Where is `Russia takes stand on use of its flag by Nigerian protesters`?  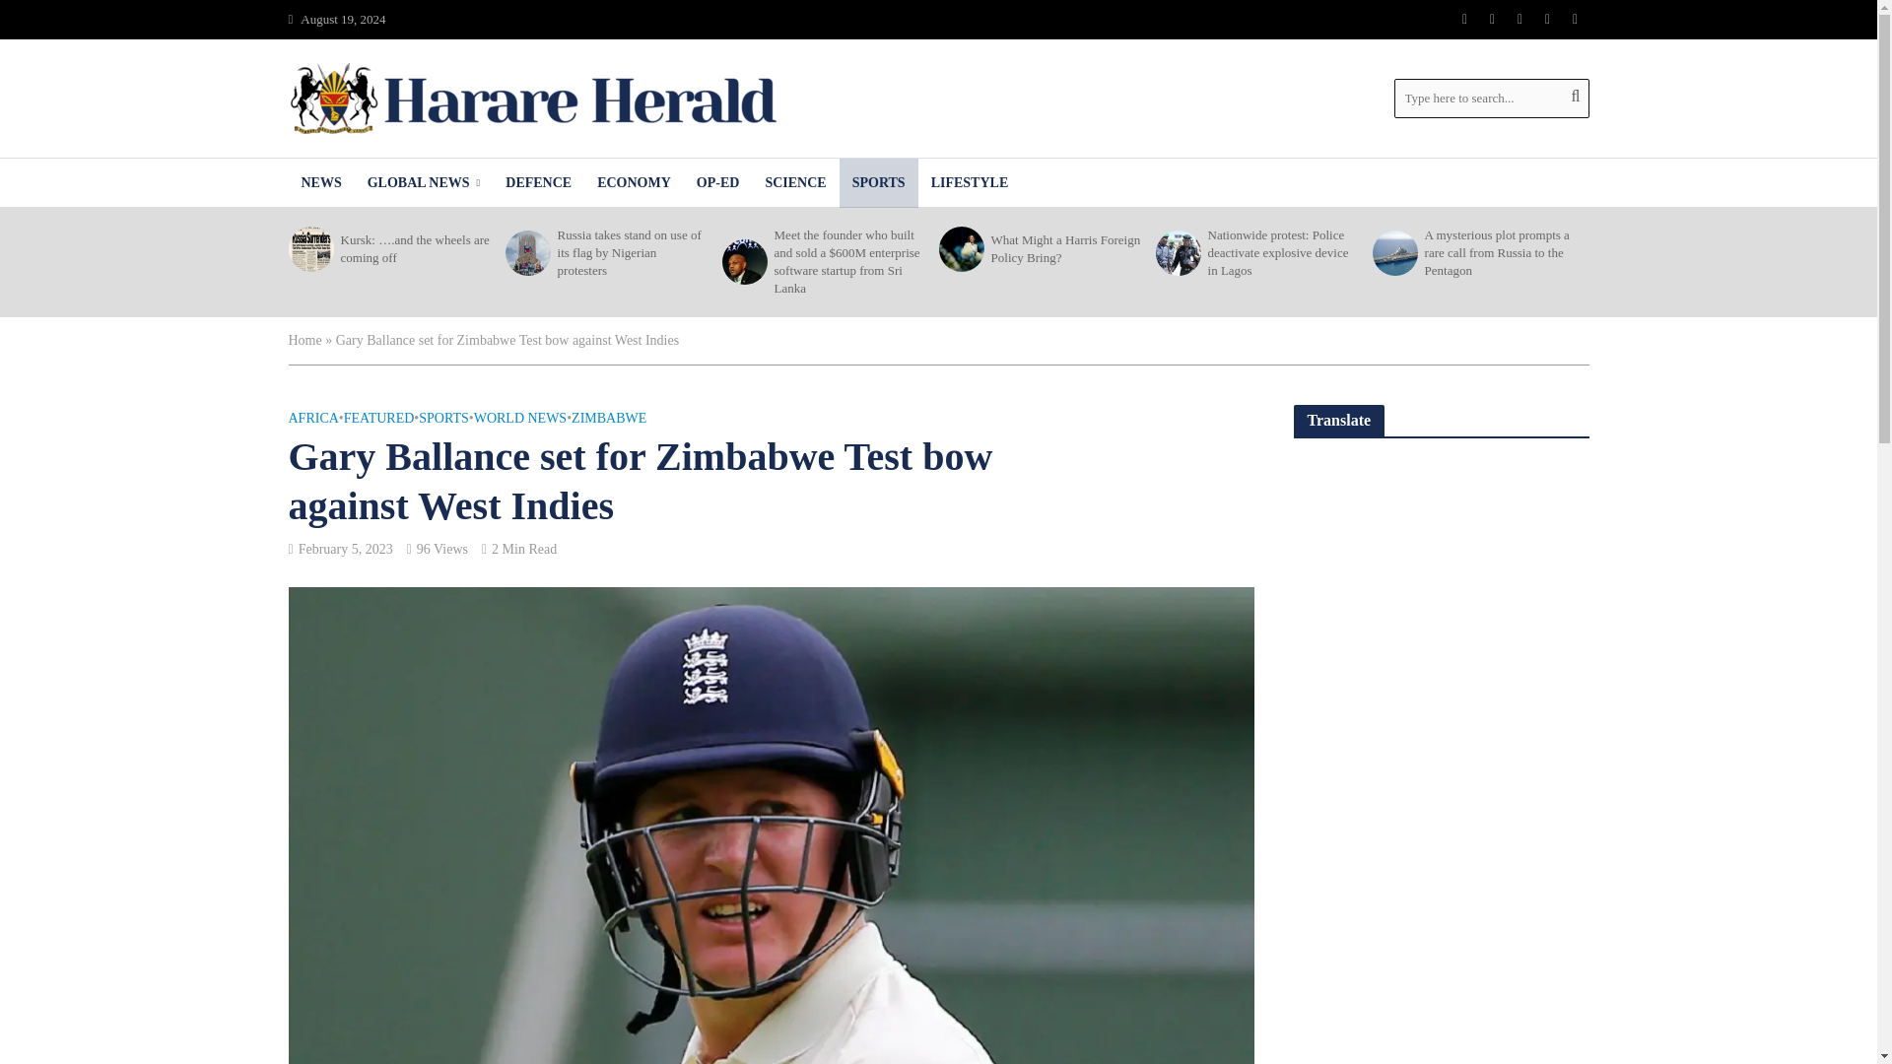
Russia takes stand on use of its flag by Nigerian protesters is located at coordinates (525, 252).